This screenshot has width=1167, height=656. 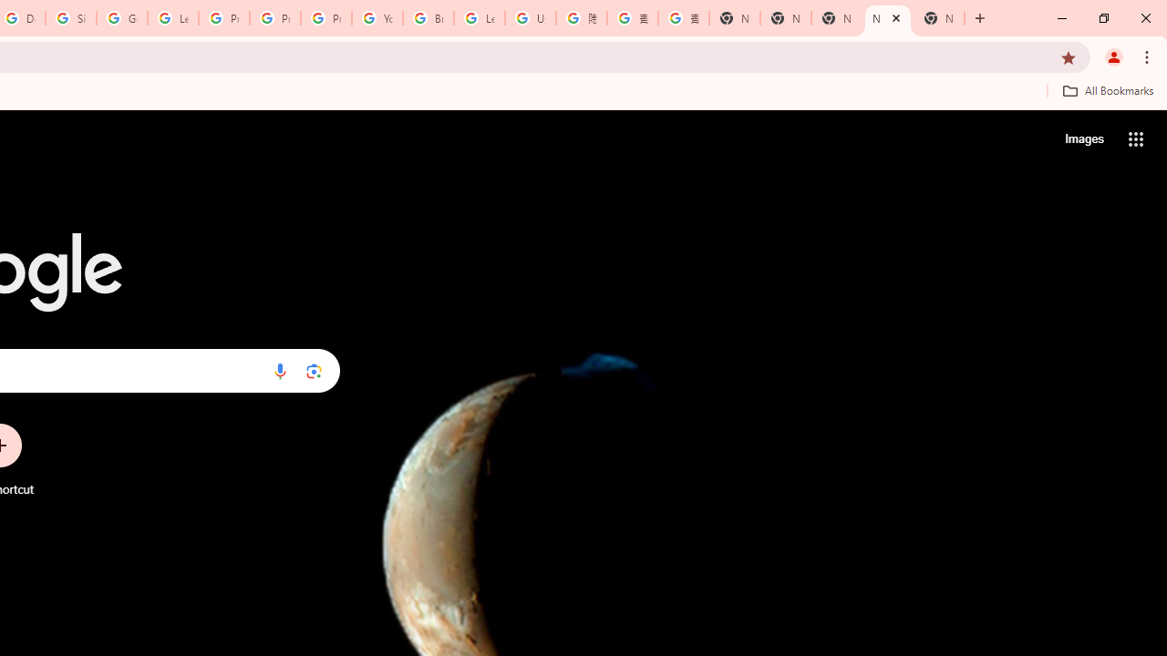 What do you see at coordinates (377, 18) in the screenshot?
I see `YouTube` at bounding box center [377, 18].